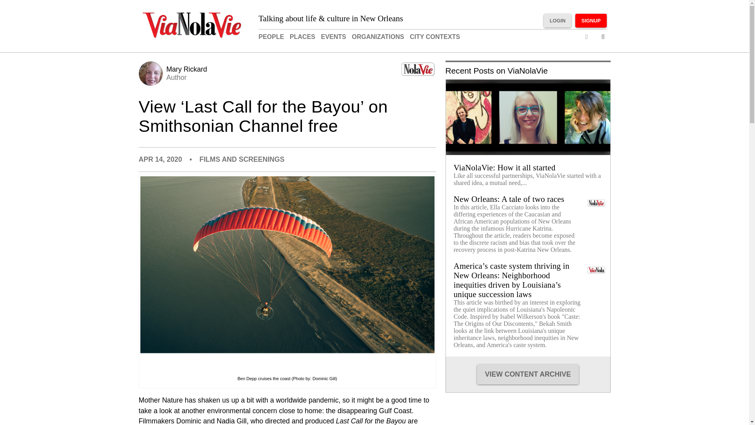  Describe the element at coordinates (377, 37) in the screenshot. I see `ORGANIZATIONS` at that location.